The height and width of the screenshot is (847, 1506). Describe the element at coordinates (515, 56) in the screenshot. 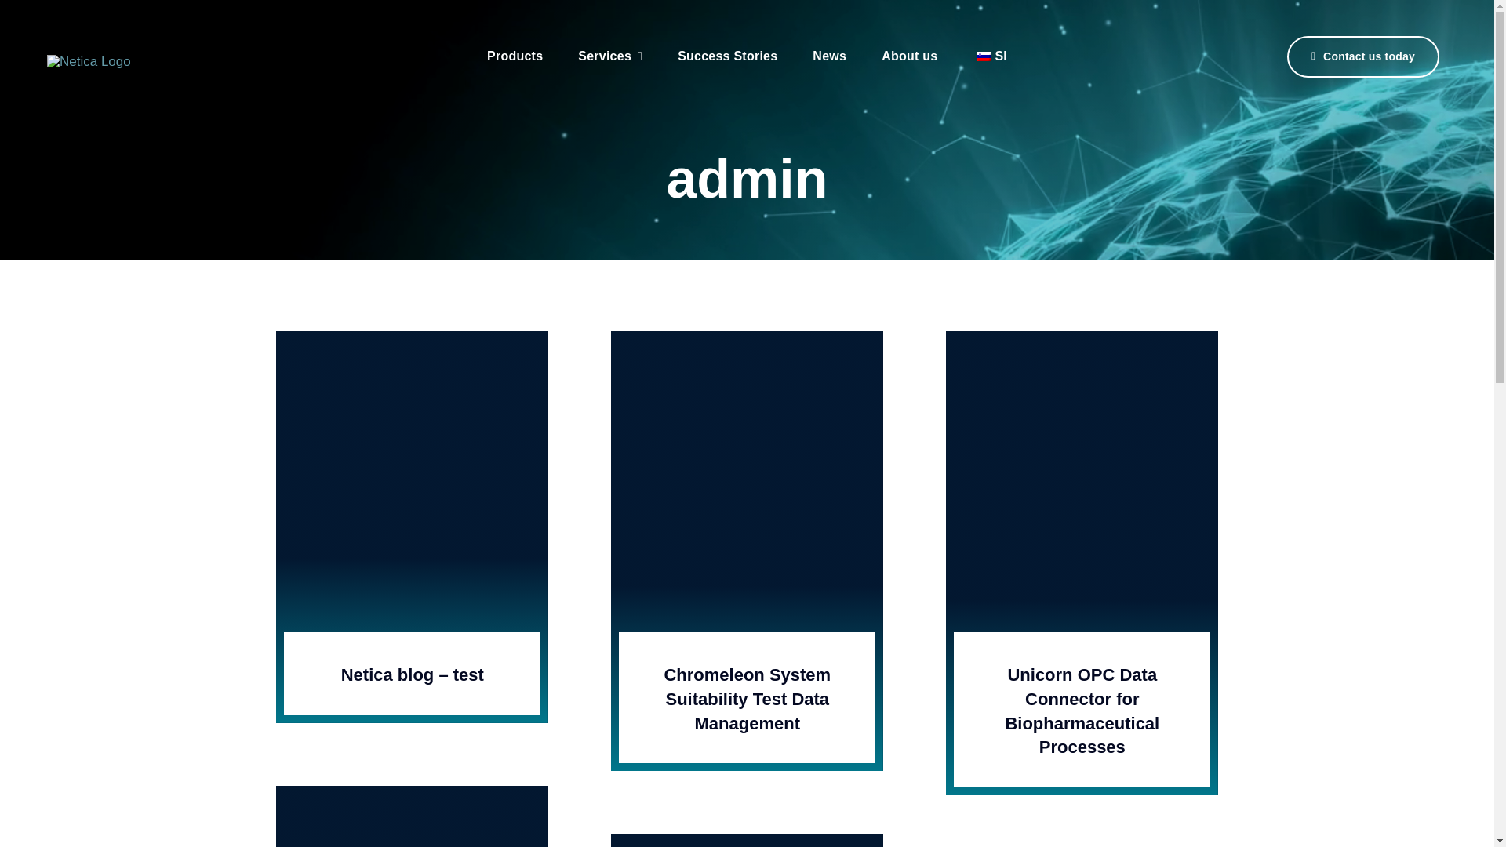

I see `Products` at that location.